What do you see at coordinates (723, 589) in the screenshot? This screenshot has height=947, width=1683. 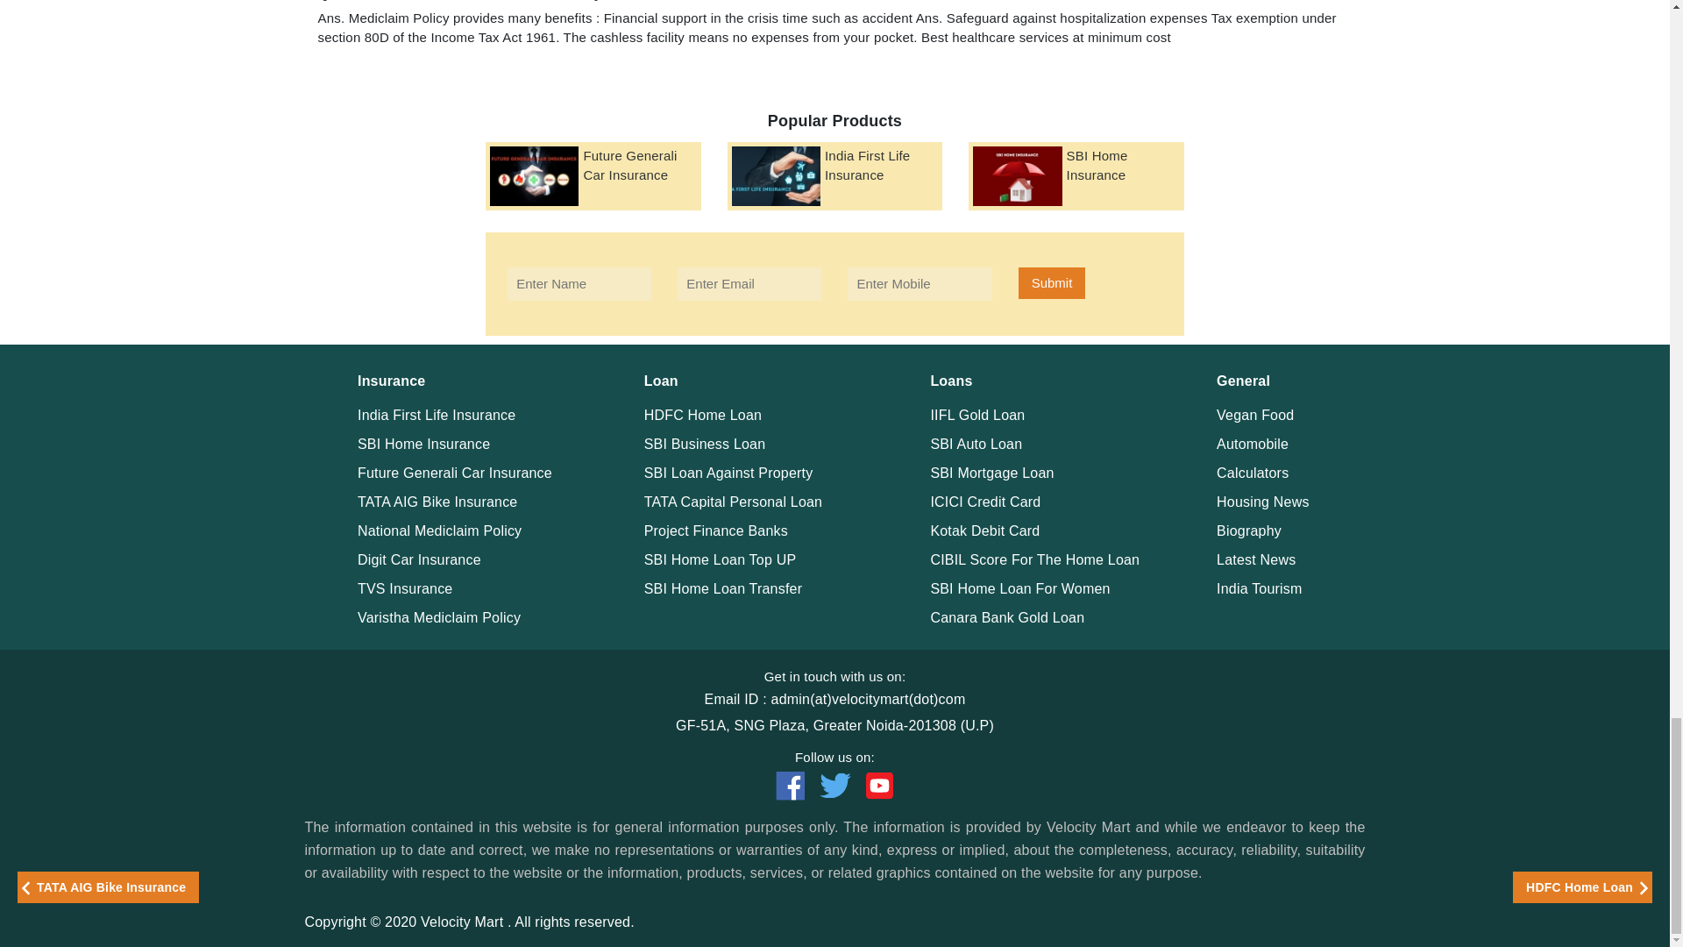 I see `SBI Home Loan Transfer` at bounding box center [723, 589].